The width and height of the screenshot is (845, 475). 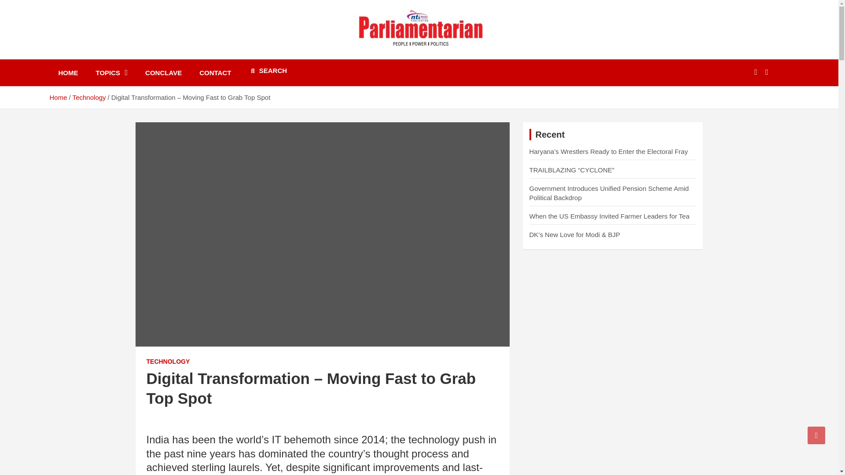 What do you see at coordinates (58, 97) in the screenshot?
I see `Home` at bounding box center [58, 97].